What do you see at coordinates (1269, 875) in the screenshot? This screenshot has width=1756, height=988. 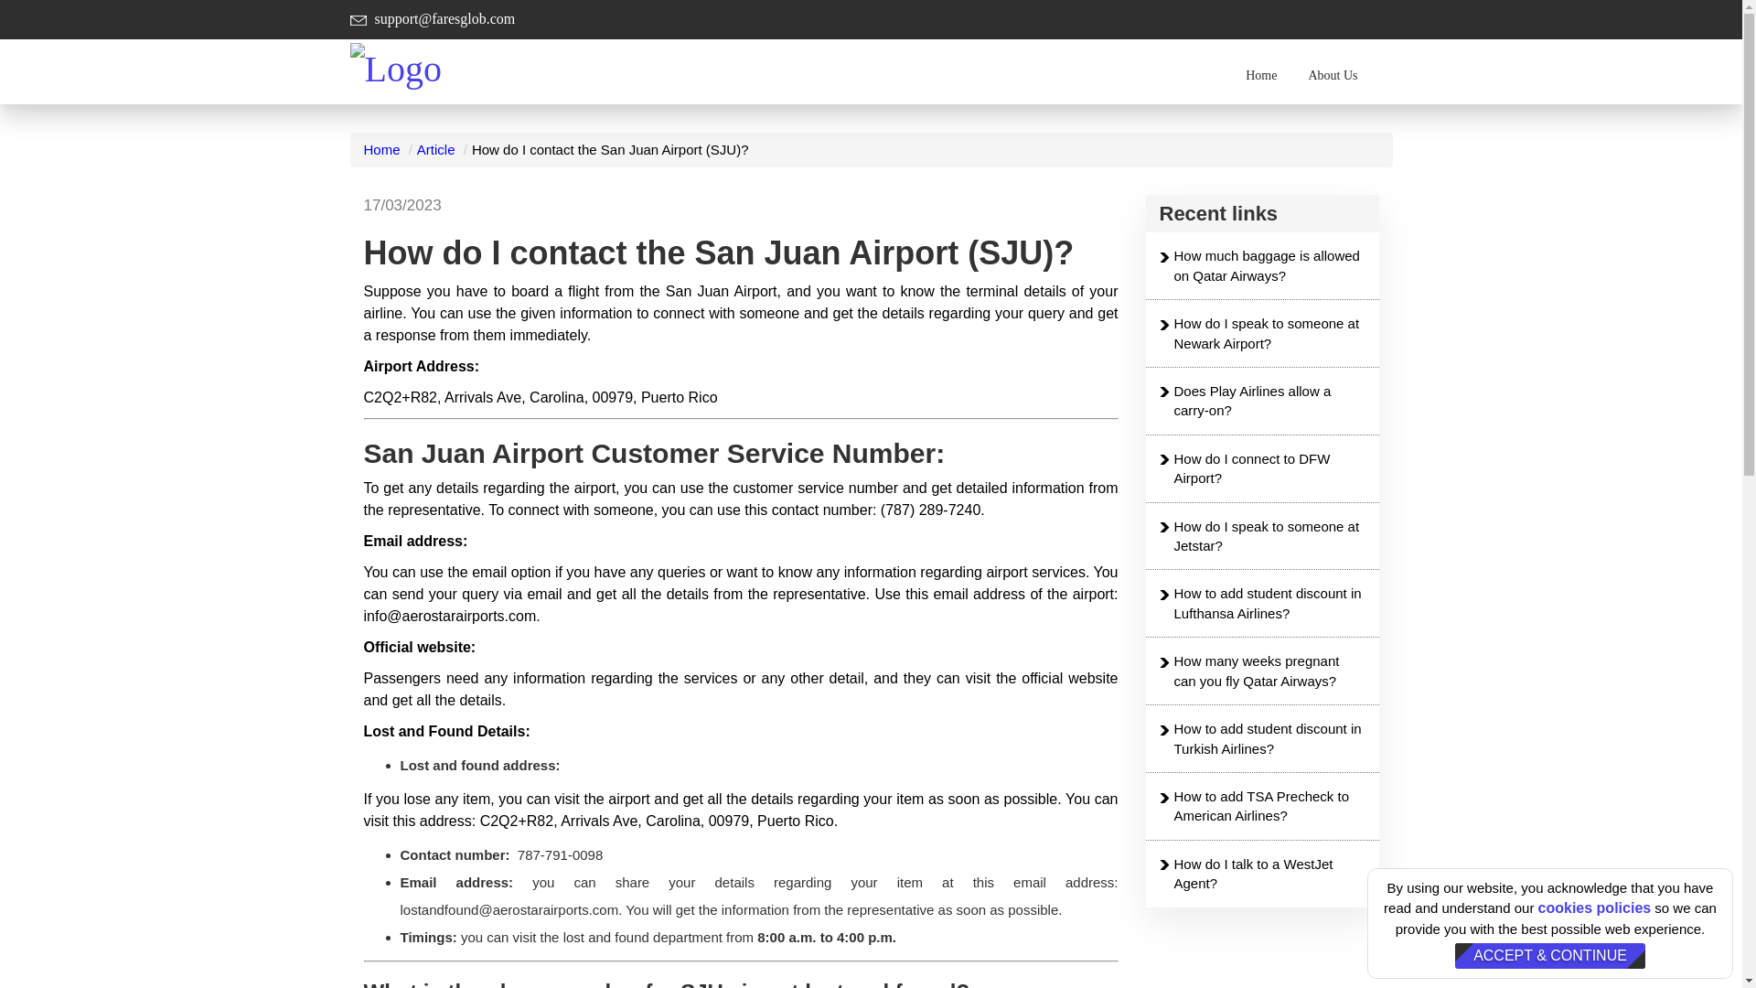 I see `How do I talk to a WestJet Agent?` at bounding box center [1269, 875].